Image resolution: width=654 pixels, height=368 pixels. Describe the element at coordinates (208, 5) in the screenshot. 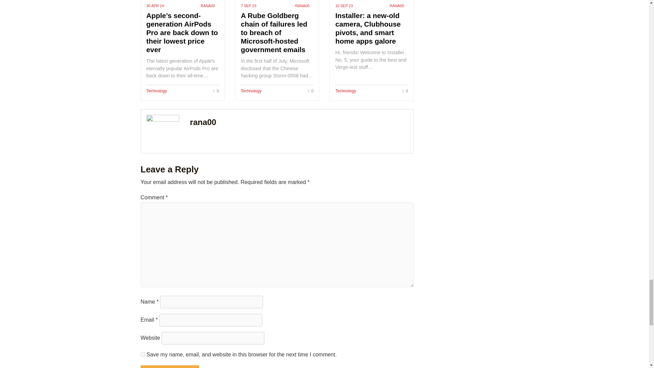

I see `RANA00` at that location.